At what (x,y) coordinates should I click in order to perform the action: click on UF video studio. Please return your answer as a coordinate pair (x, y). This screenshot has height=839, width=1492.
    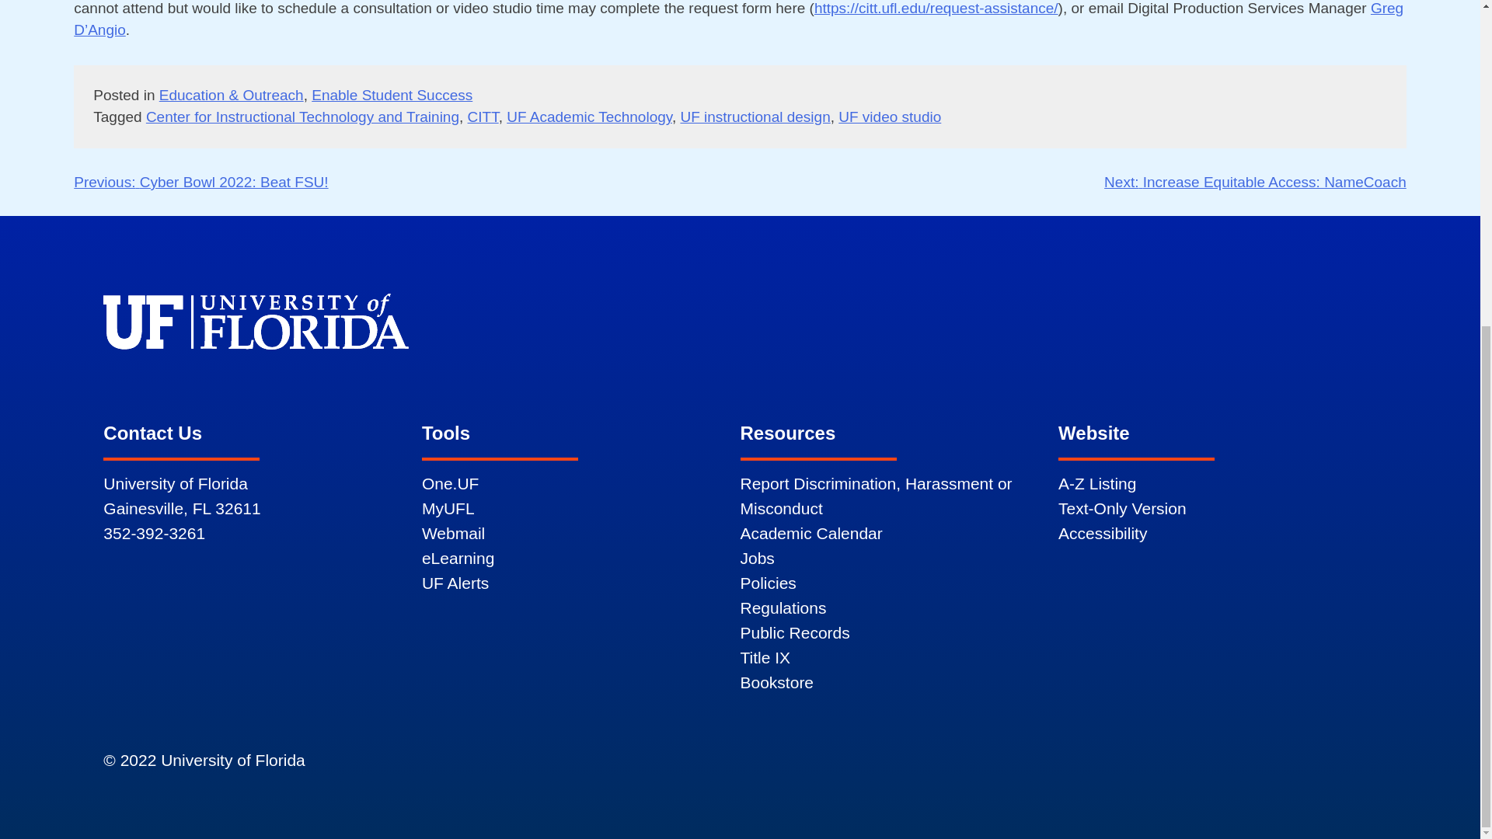
    Looking at the image, I should click on (890, 117).